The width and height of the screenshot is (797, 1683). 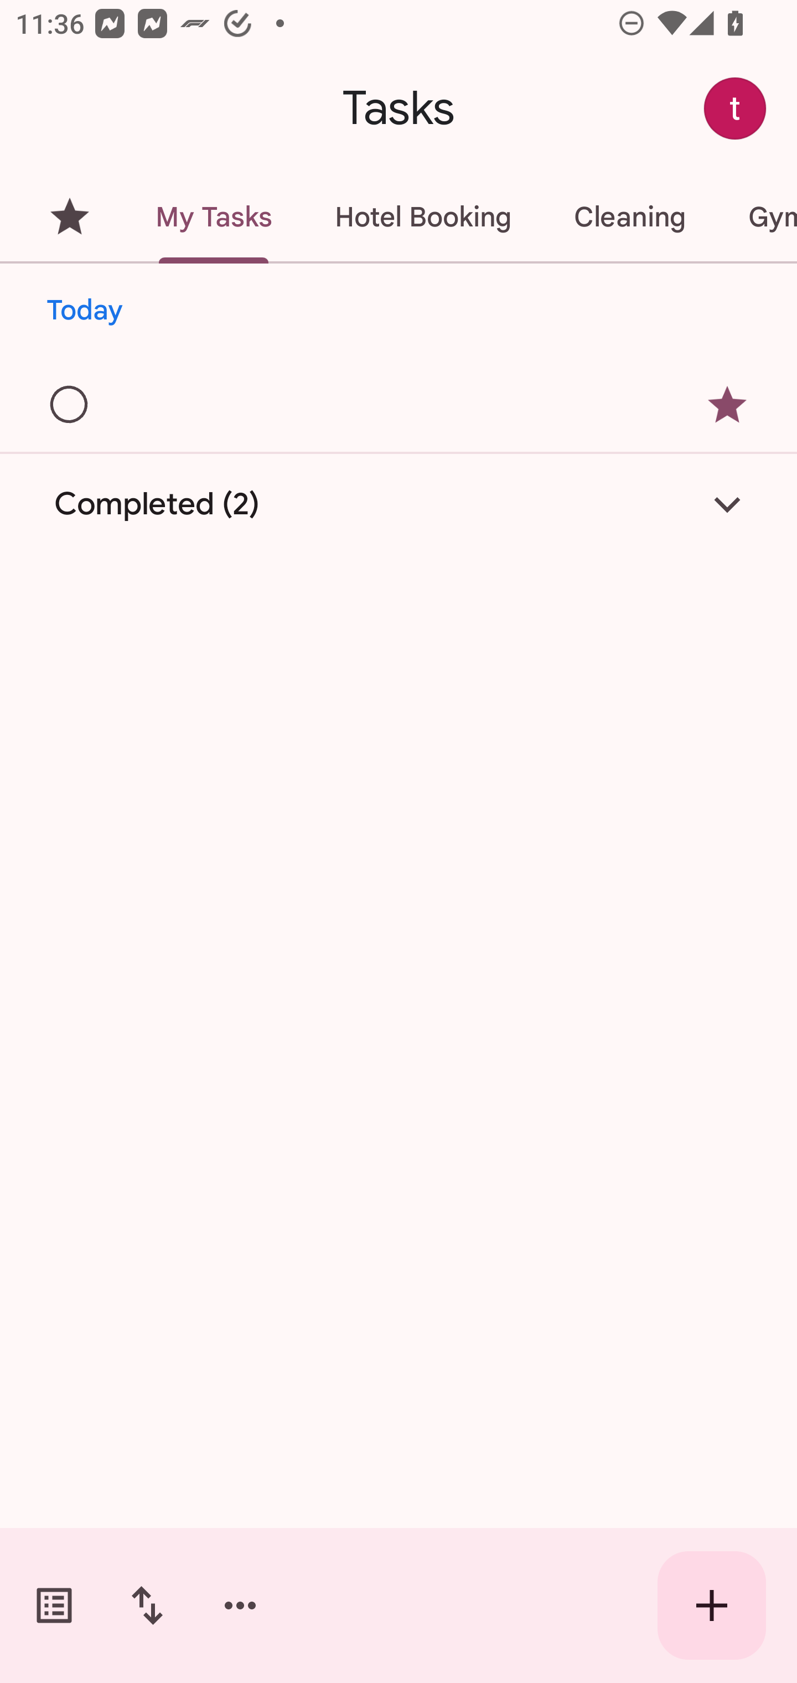 I want to click on More options, so click(x=240, y=1605).